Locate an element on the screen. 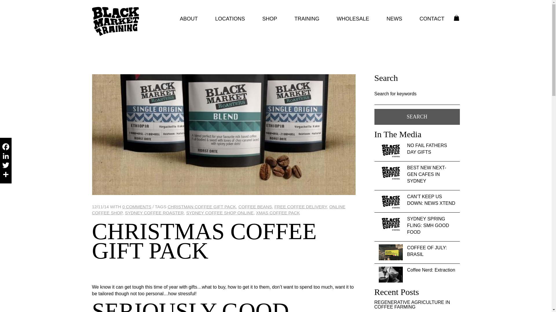 Image resolution: width=556 pixels, height=312 pixels. BEST NEW NEXT-GEN CAFES IN SYDNEY is located at coordinates (431, 174).